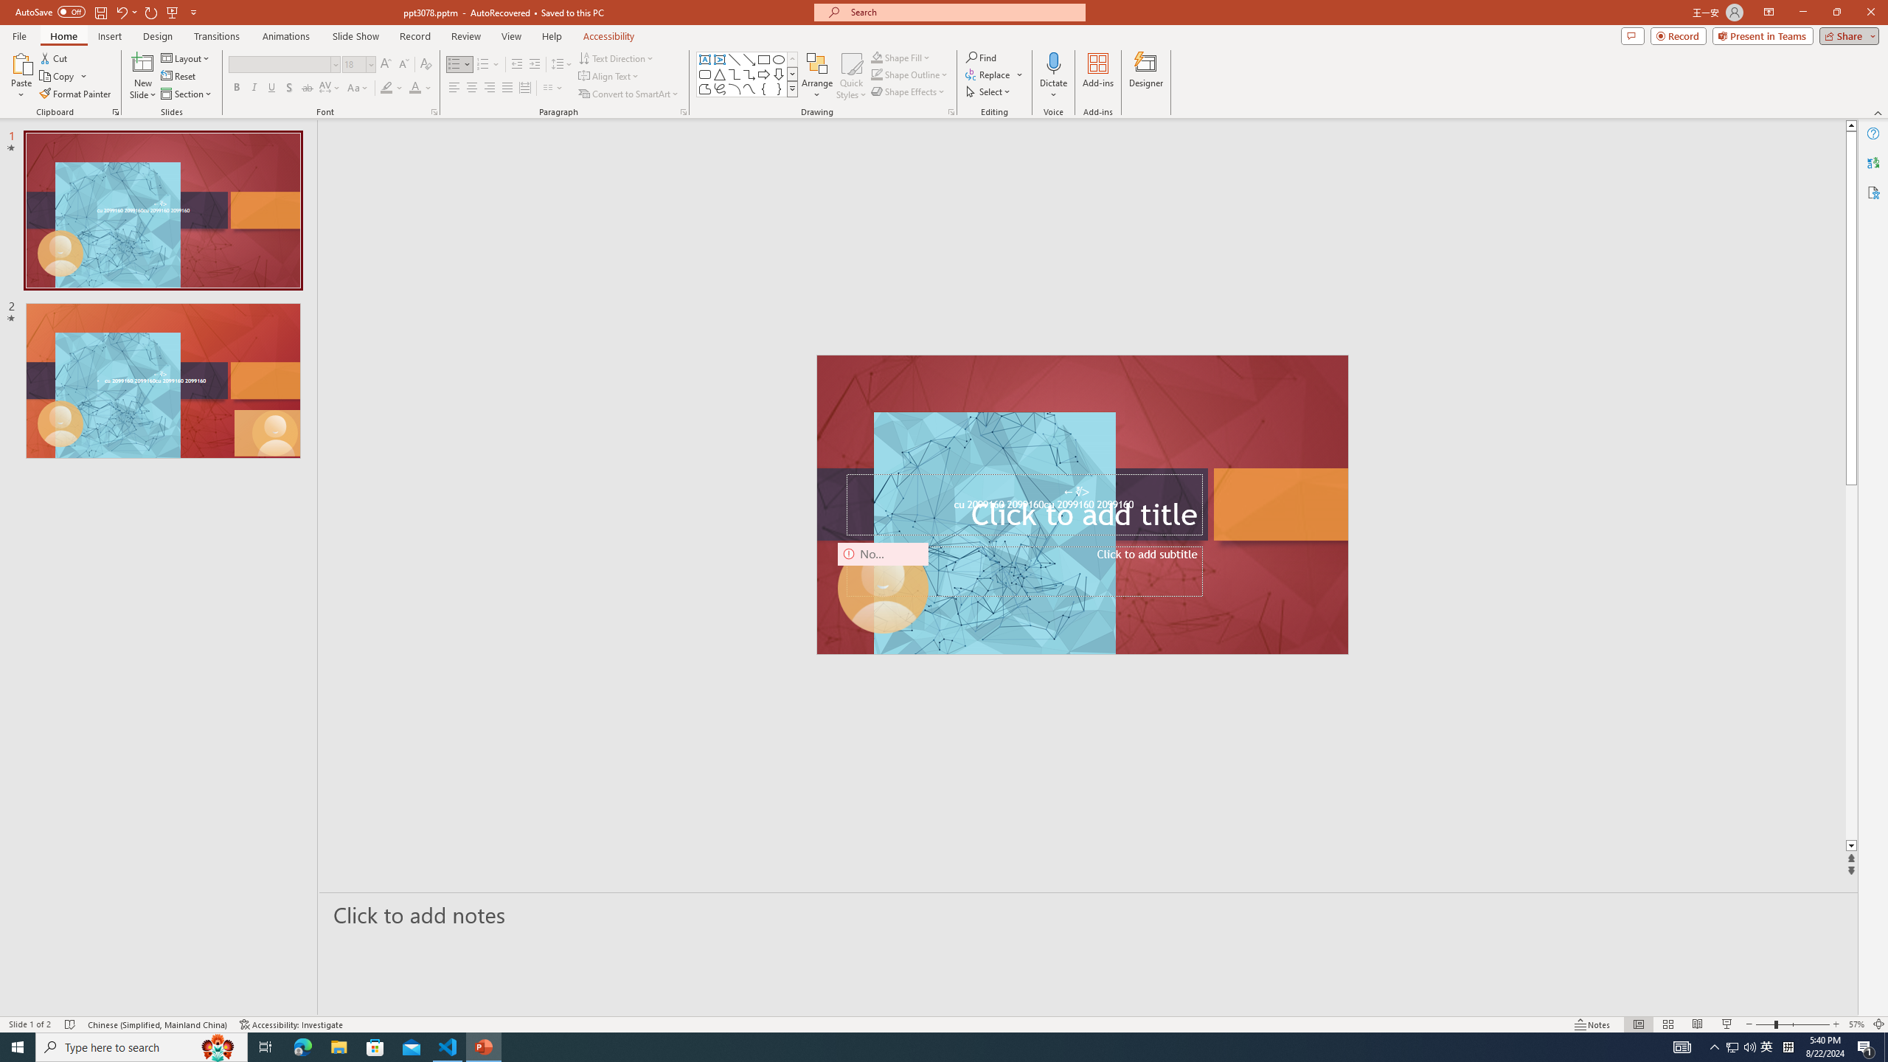 This screenshot has height=1062, width=1888. I want to click on Align Right, so click(490, 88).